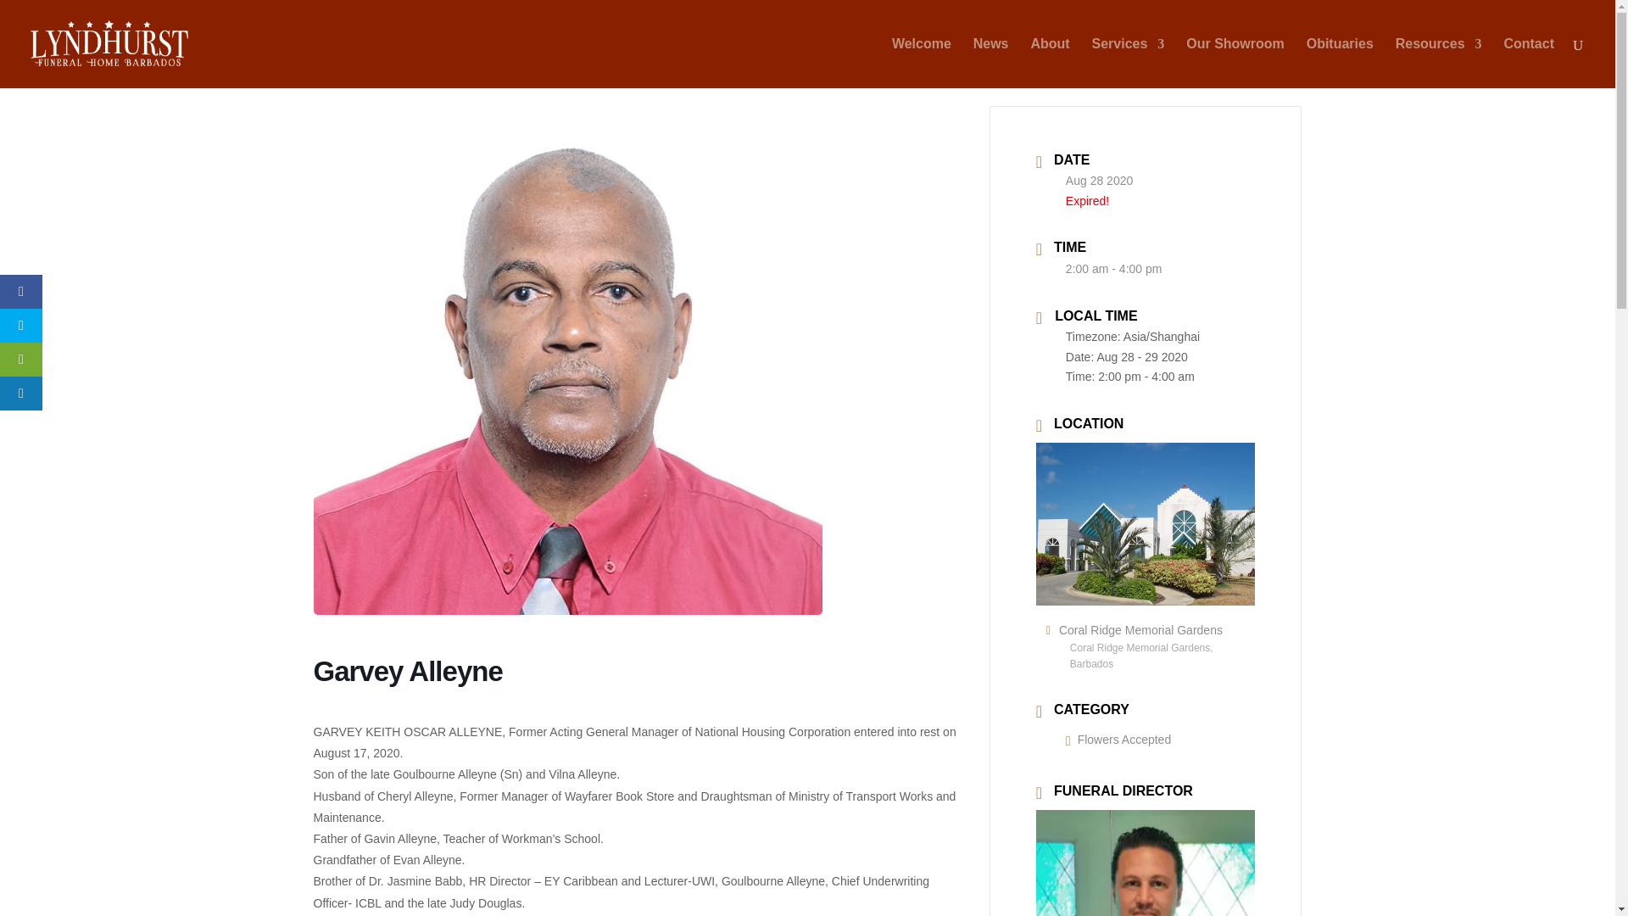 The image size is (1628, 916). What do you see at coordinates (1528, 63) in the screenshot?
I see `Contact` at bounding box center [1528, 63].